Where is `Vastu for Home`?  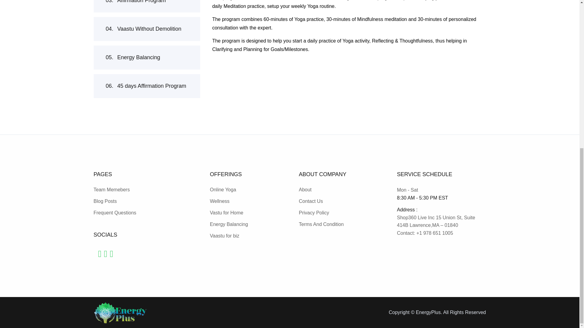
Vastu for Home is located at coordinates (111, 190).